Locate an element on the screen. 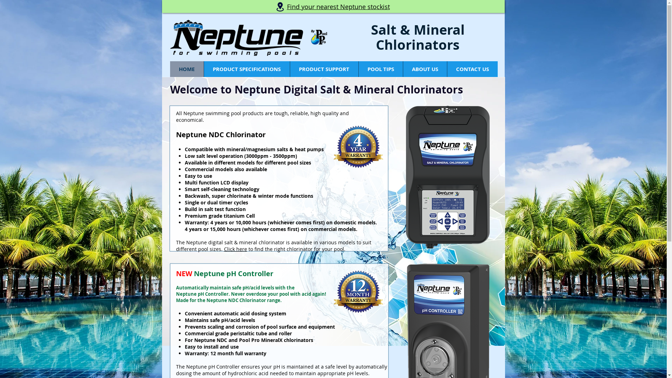 The height and width of the screenshot is (378, 672). Find your nearest Neptune stockist is located at coordinates (338, 7).